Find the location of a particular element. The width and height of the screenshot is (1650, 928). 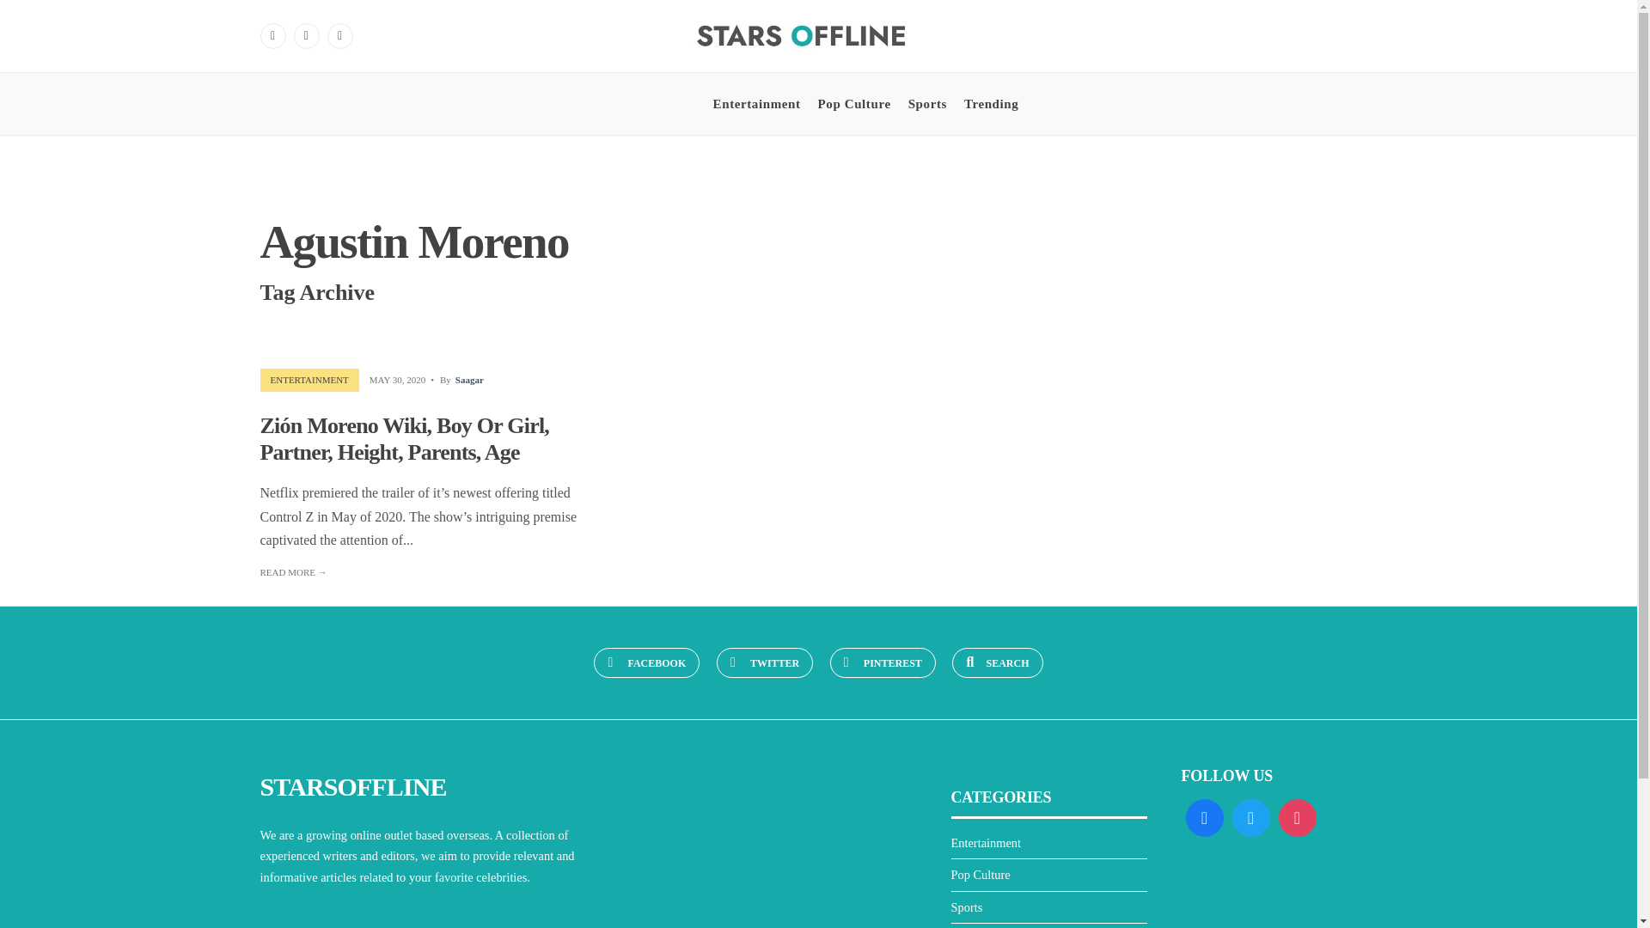

Posts by Saagar is located at coordinates (469, 380).